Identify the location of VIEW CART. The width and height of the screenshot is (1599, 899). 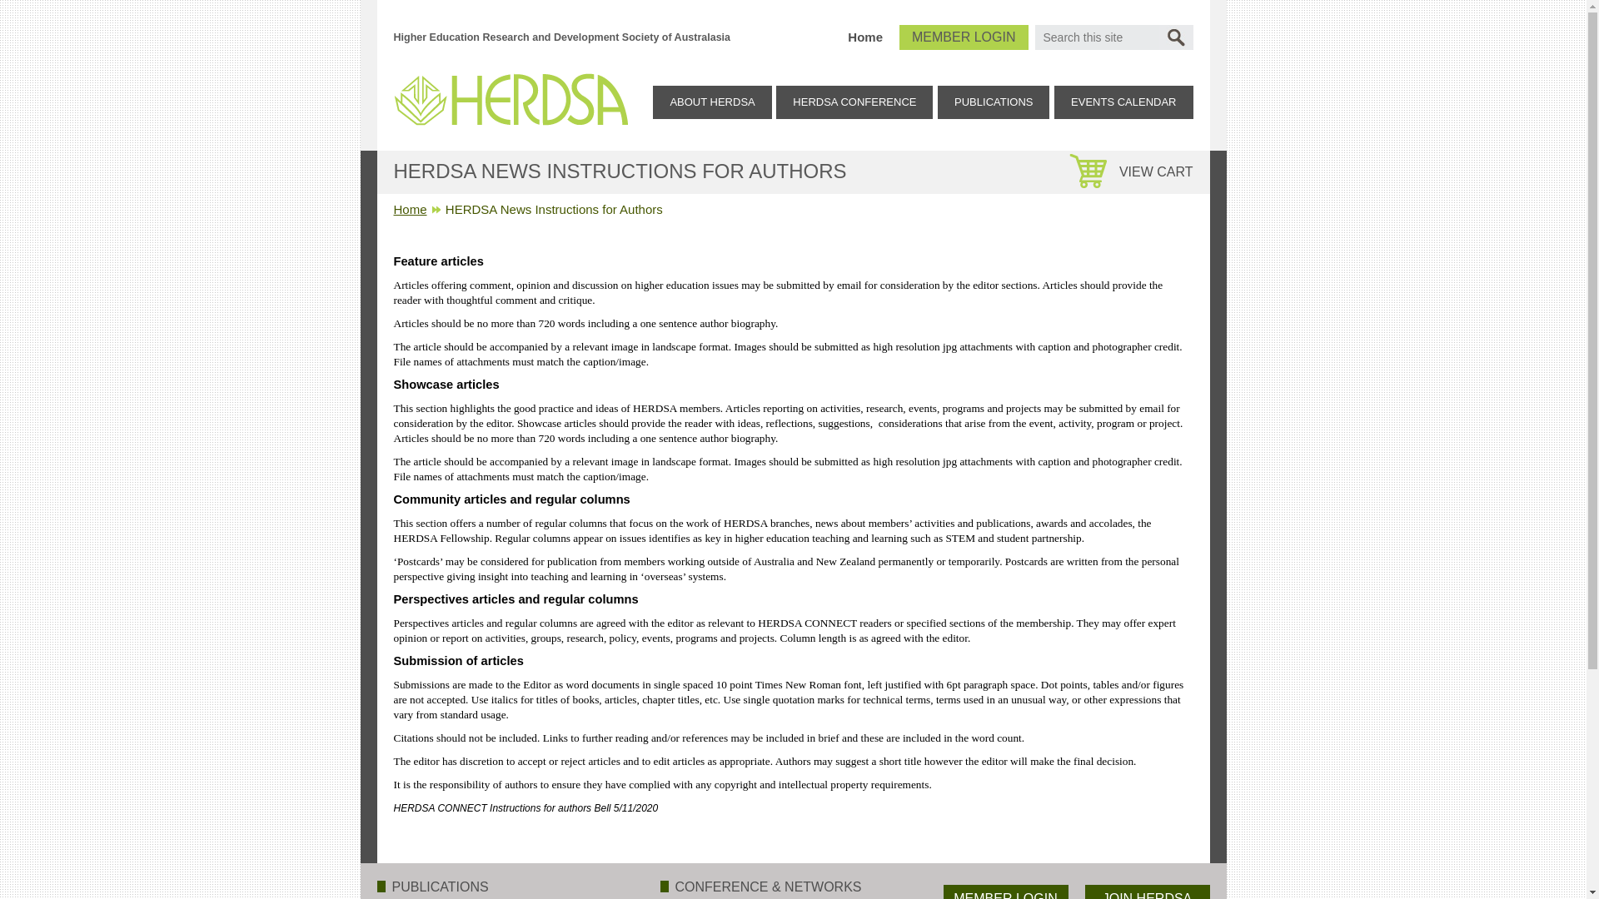
(1139, 175).